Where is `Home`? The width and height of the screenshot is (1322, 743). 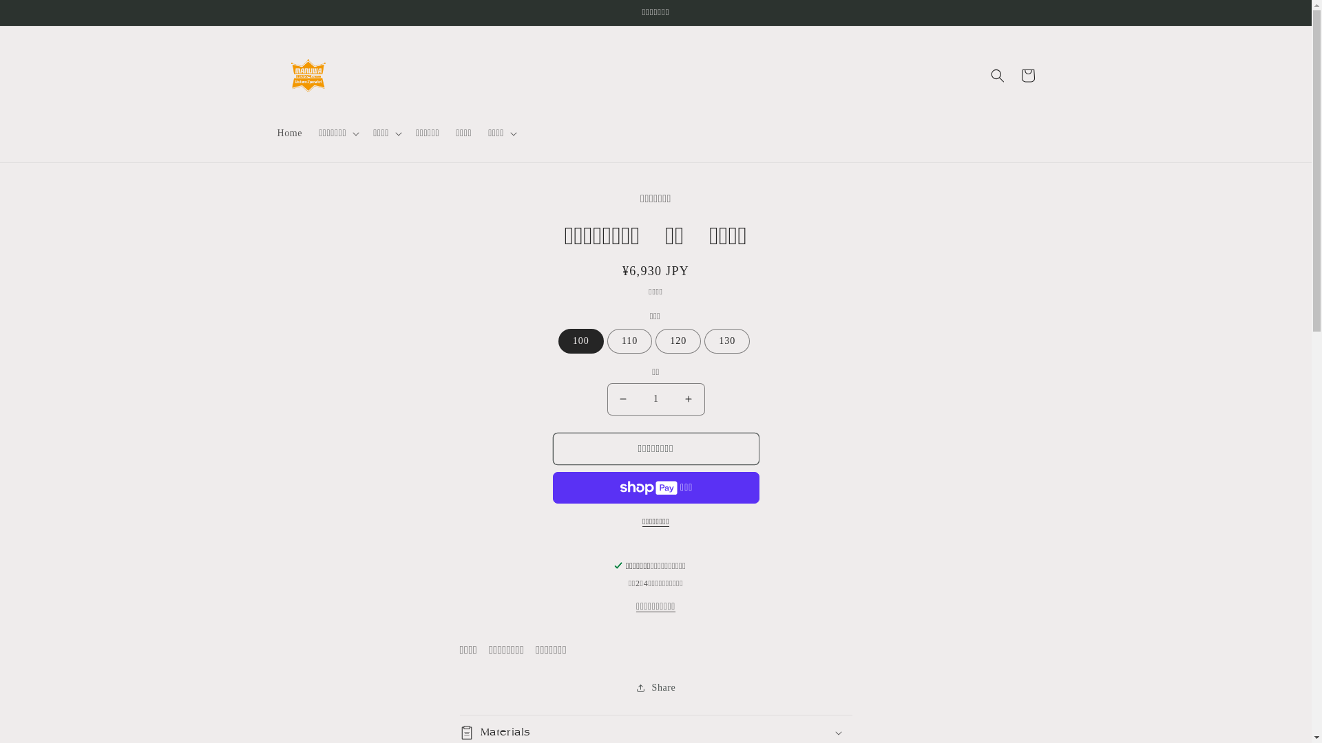 Home is located at coordinates (289, 133).